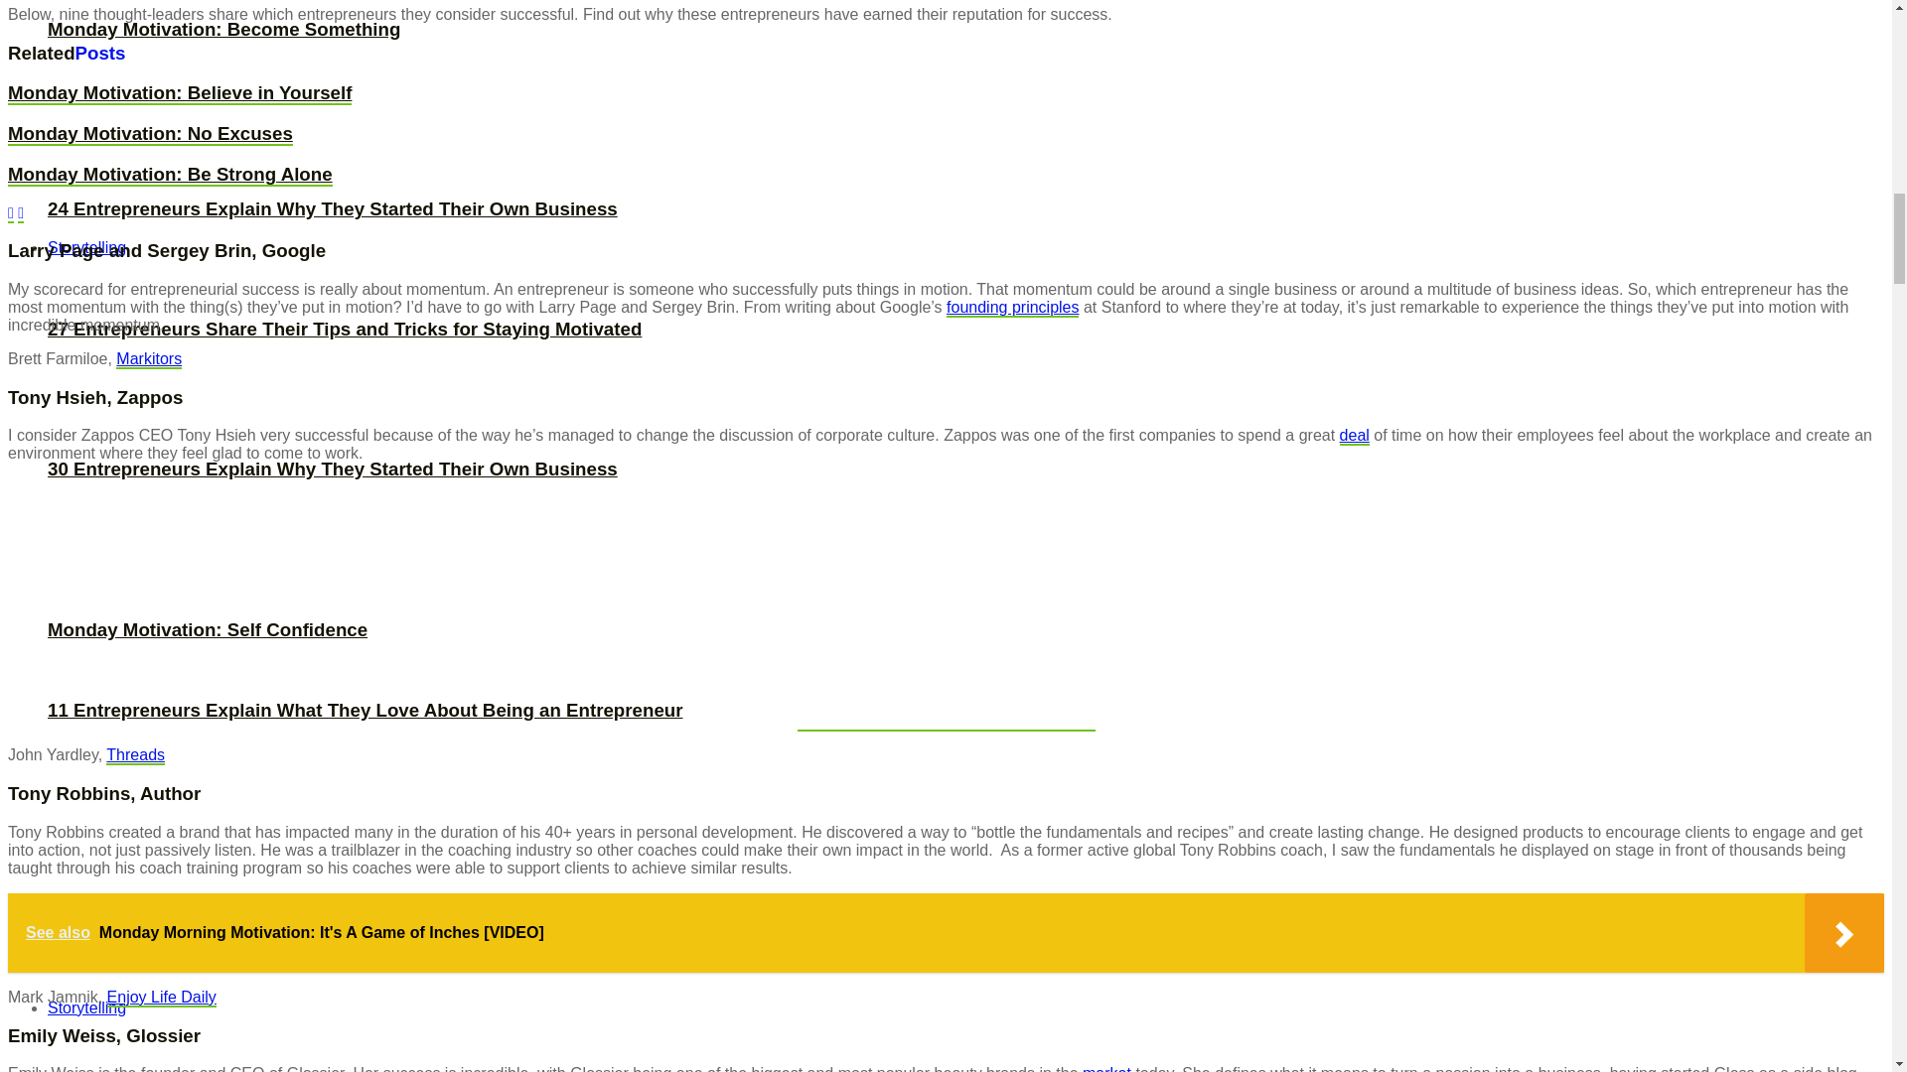 This screenshot has width=1907, height=1072. Describe the element at coordinates (86, 247) in the screenshot. I see `Storytelling` at that location.